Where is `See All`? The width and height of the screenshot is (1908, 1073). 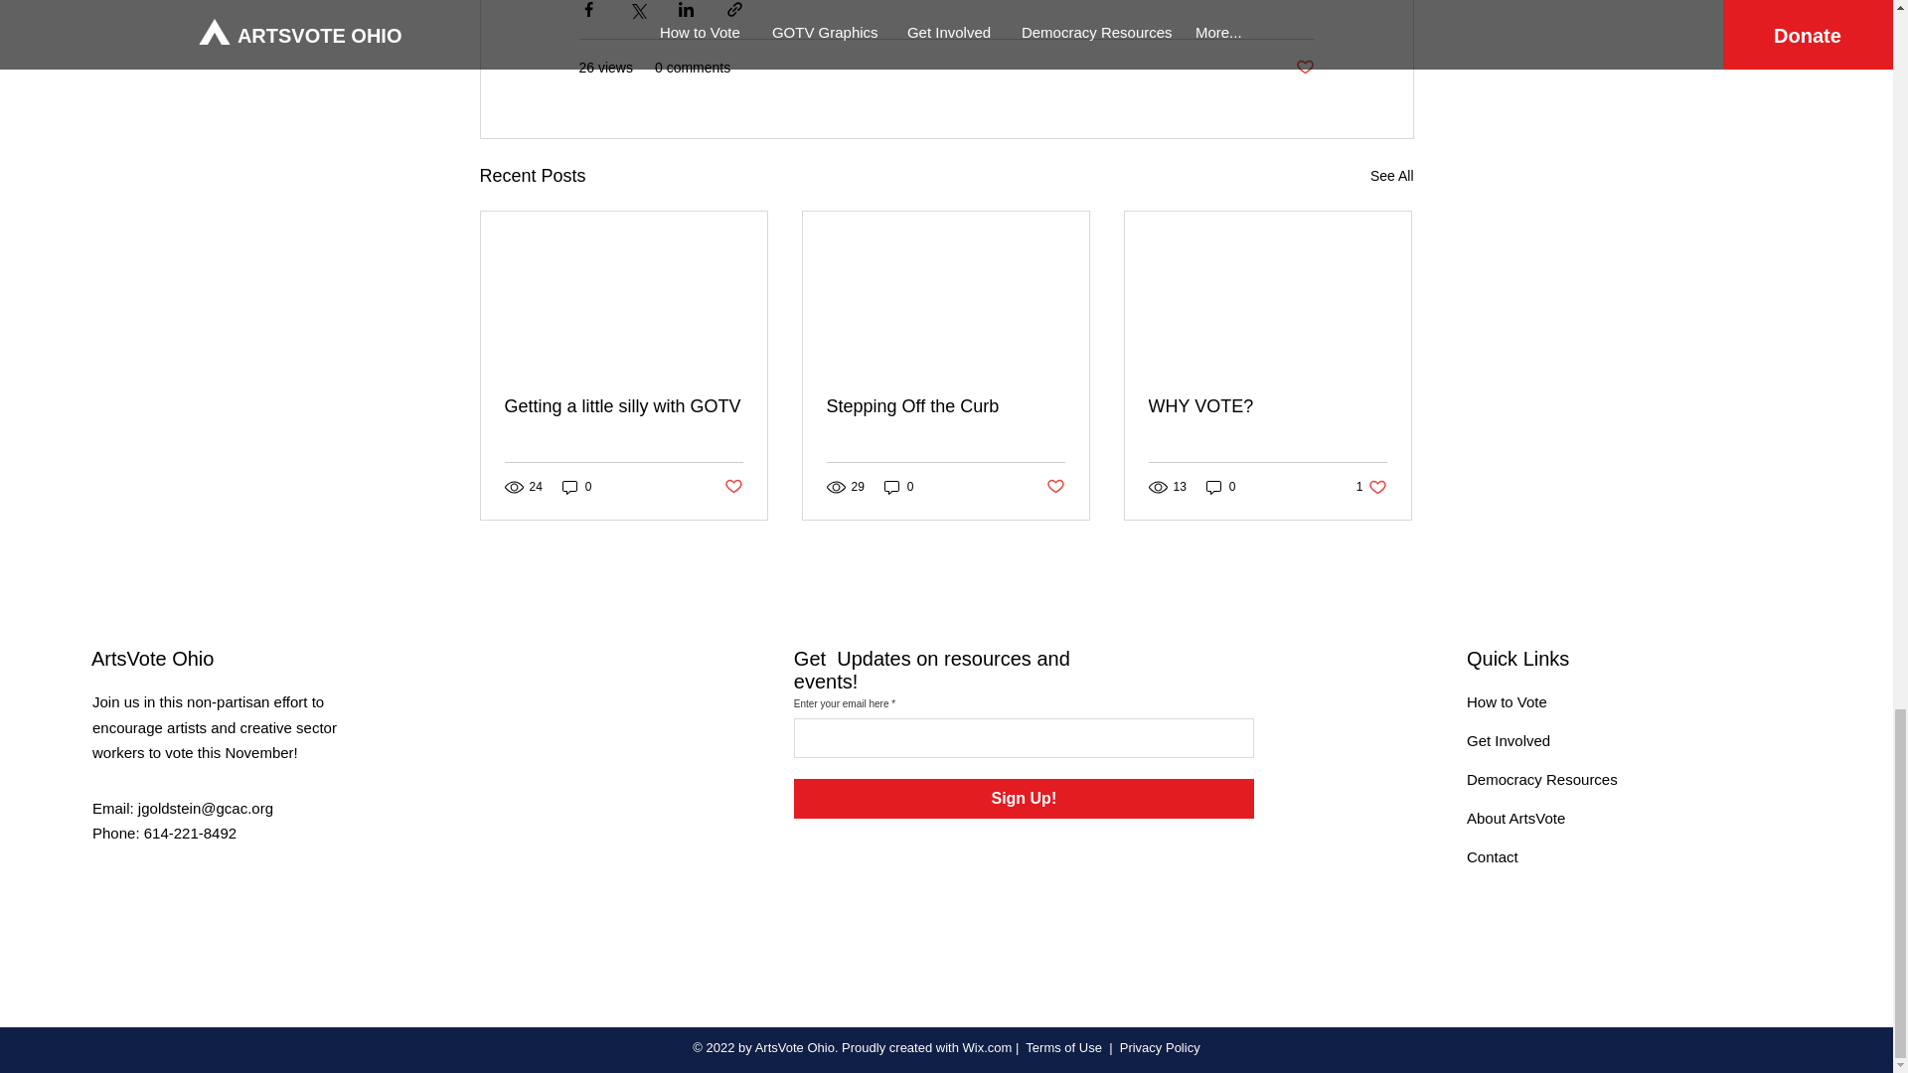
See All is located at coordinates (1391, 177).